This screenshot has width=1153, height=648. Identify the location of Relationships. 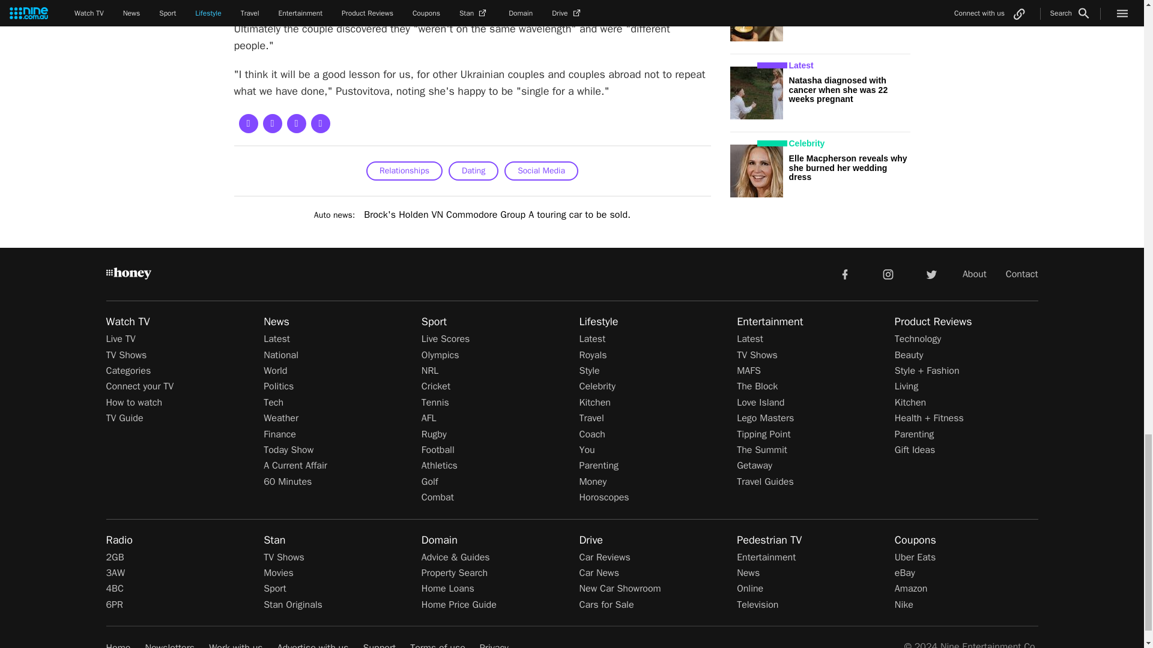
(405, 170).